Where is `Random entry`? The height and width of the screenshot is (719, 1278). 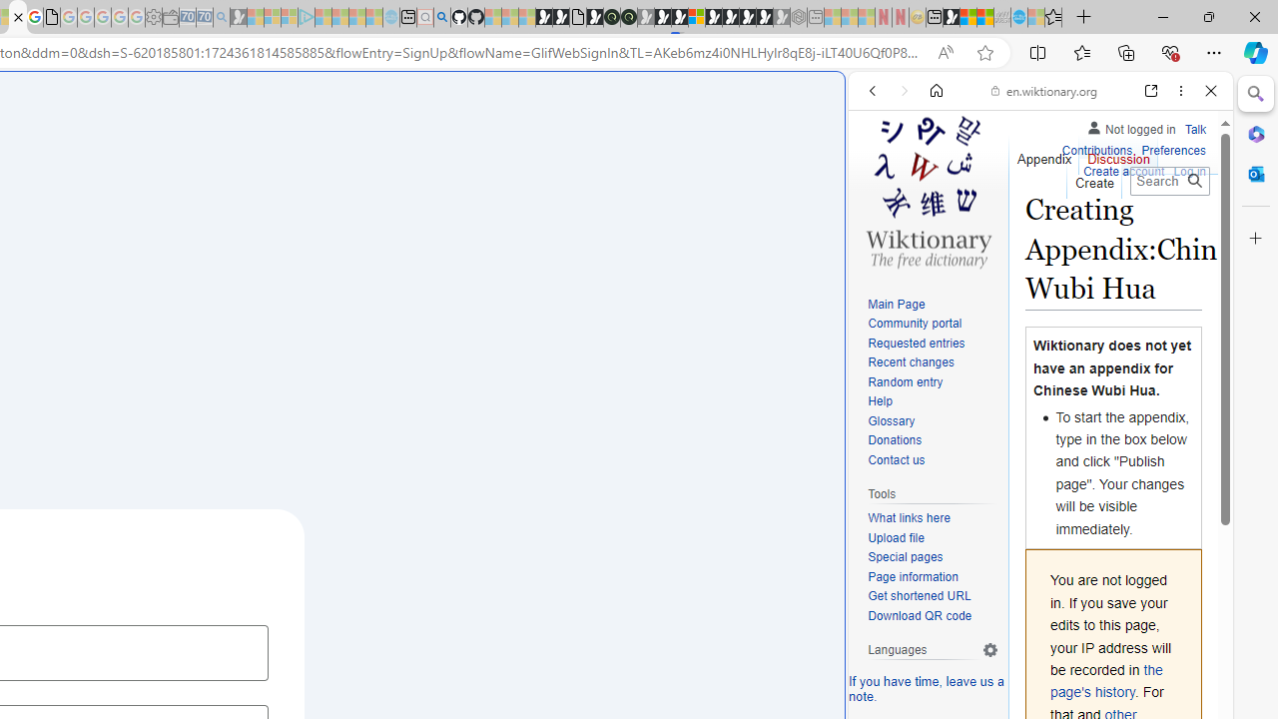 Random entry is located at coordinates (933, 381).